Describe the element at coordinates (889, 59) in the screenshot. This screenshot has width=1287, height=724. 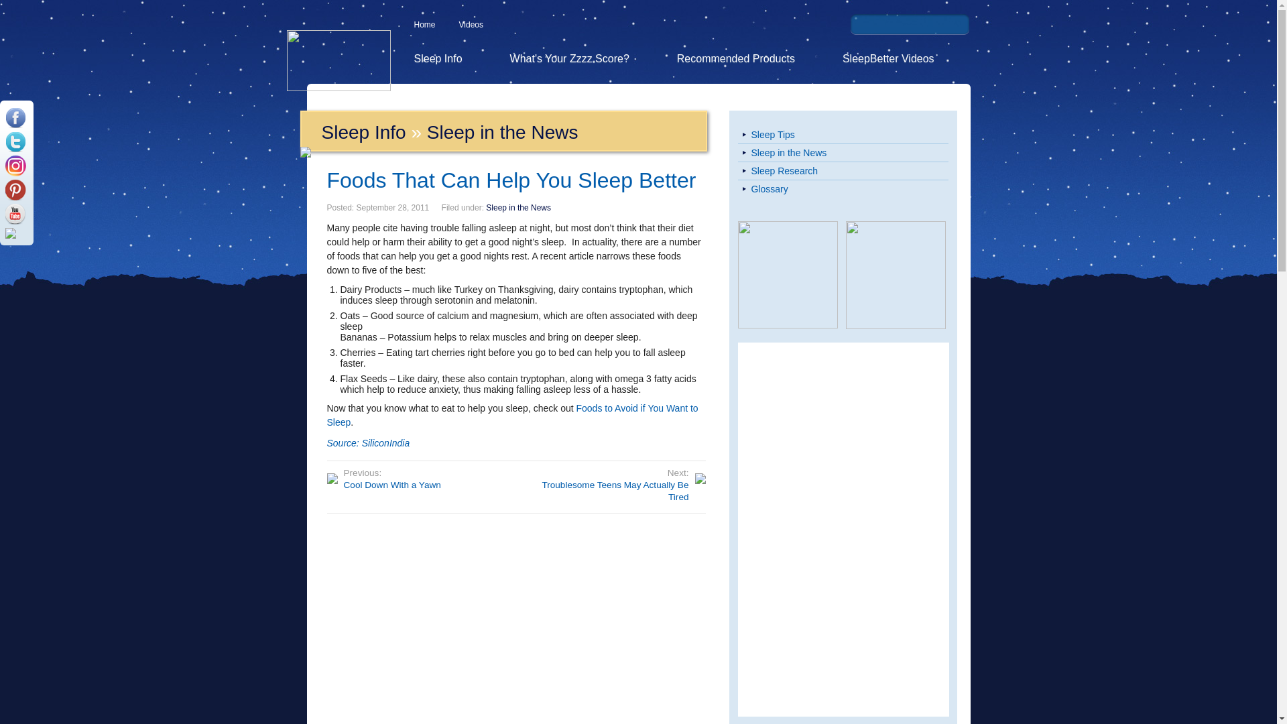
I see `SleepBetter Videos` at that location.